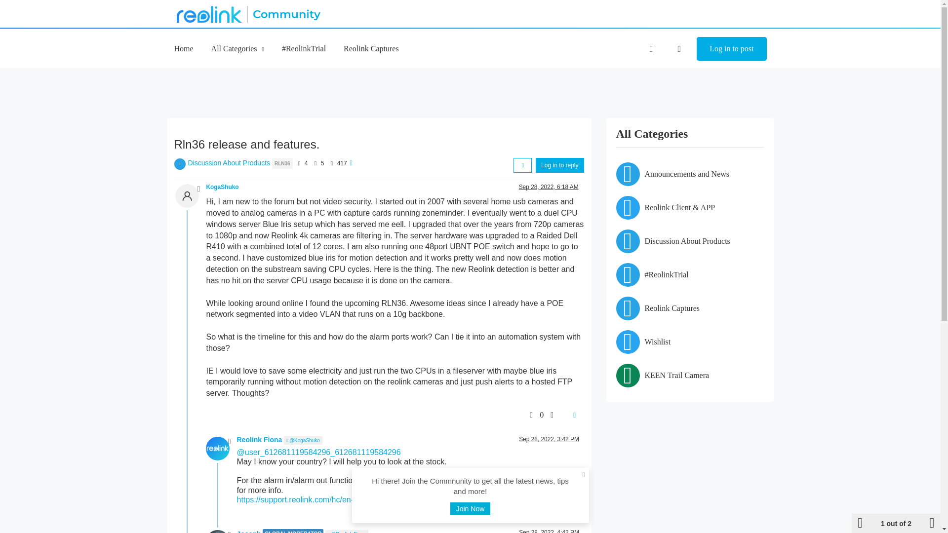 The width and height of the screenshot is (948, 533). What do you see at coordinates (731, 49) in the screenshot?
I see `Log in to post` at bounding box center [731, 49].